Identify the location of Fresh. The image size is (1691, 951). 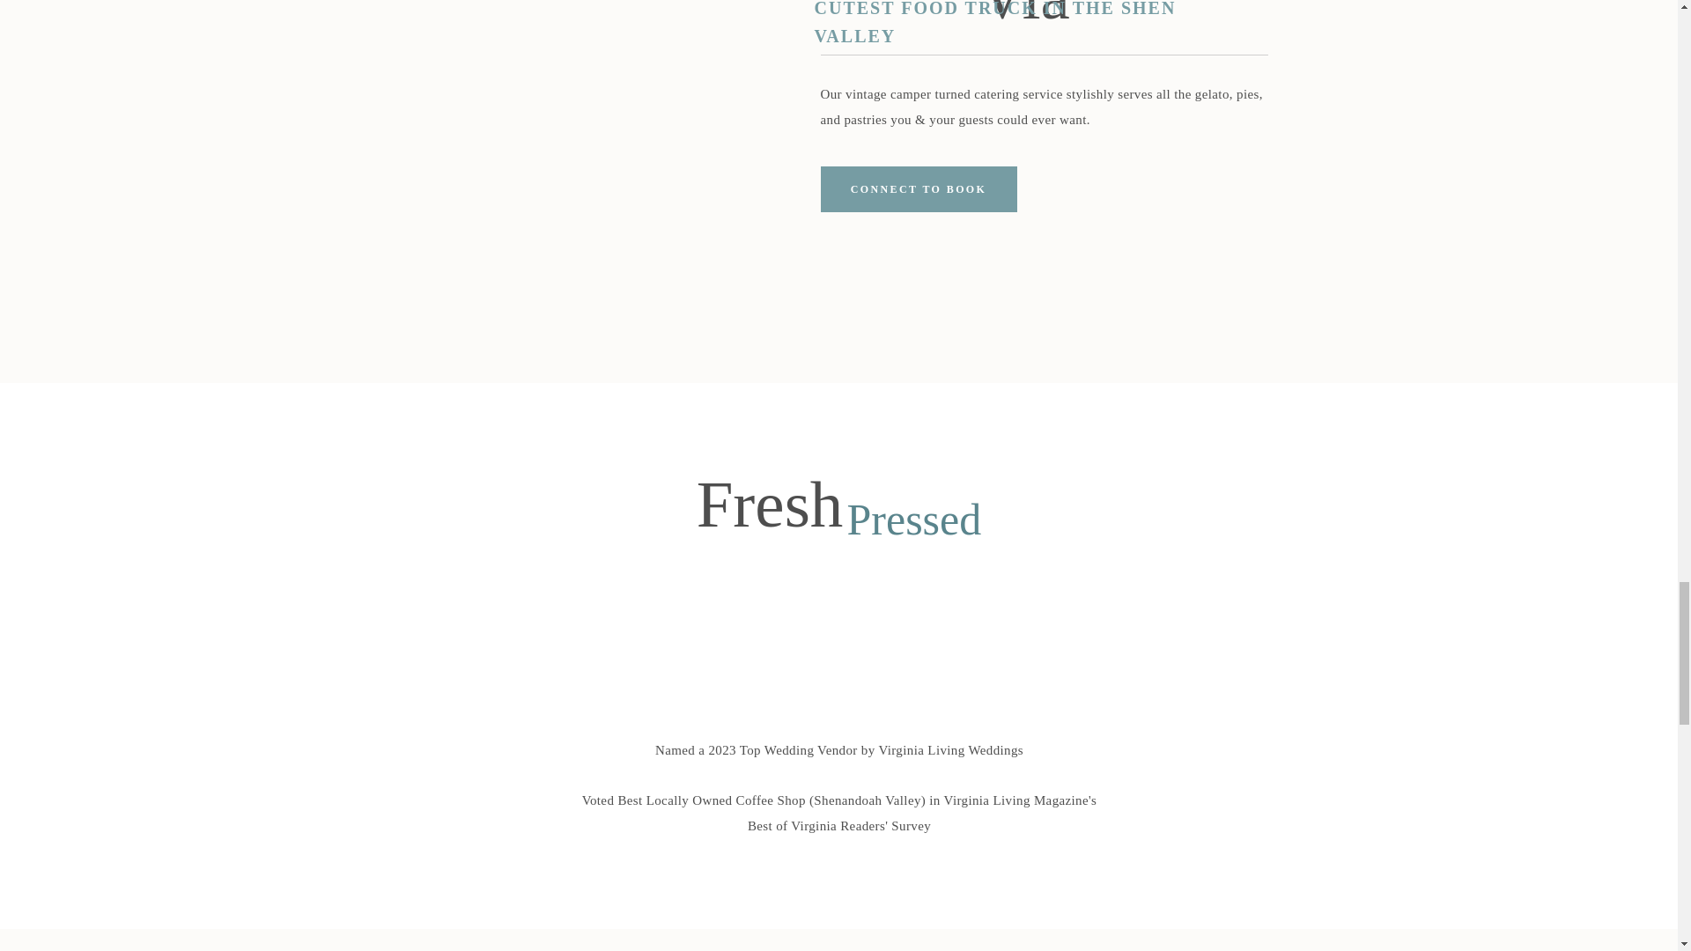
(770, 515).